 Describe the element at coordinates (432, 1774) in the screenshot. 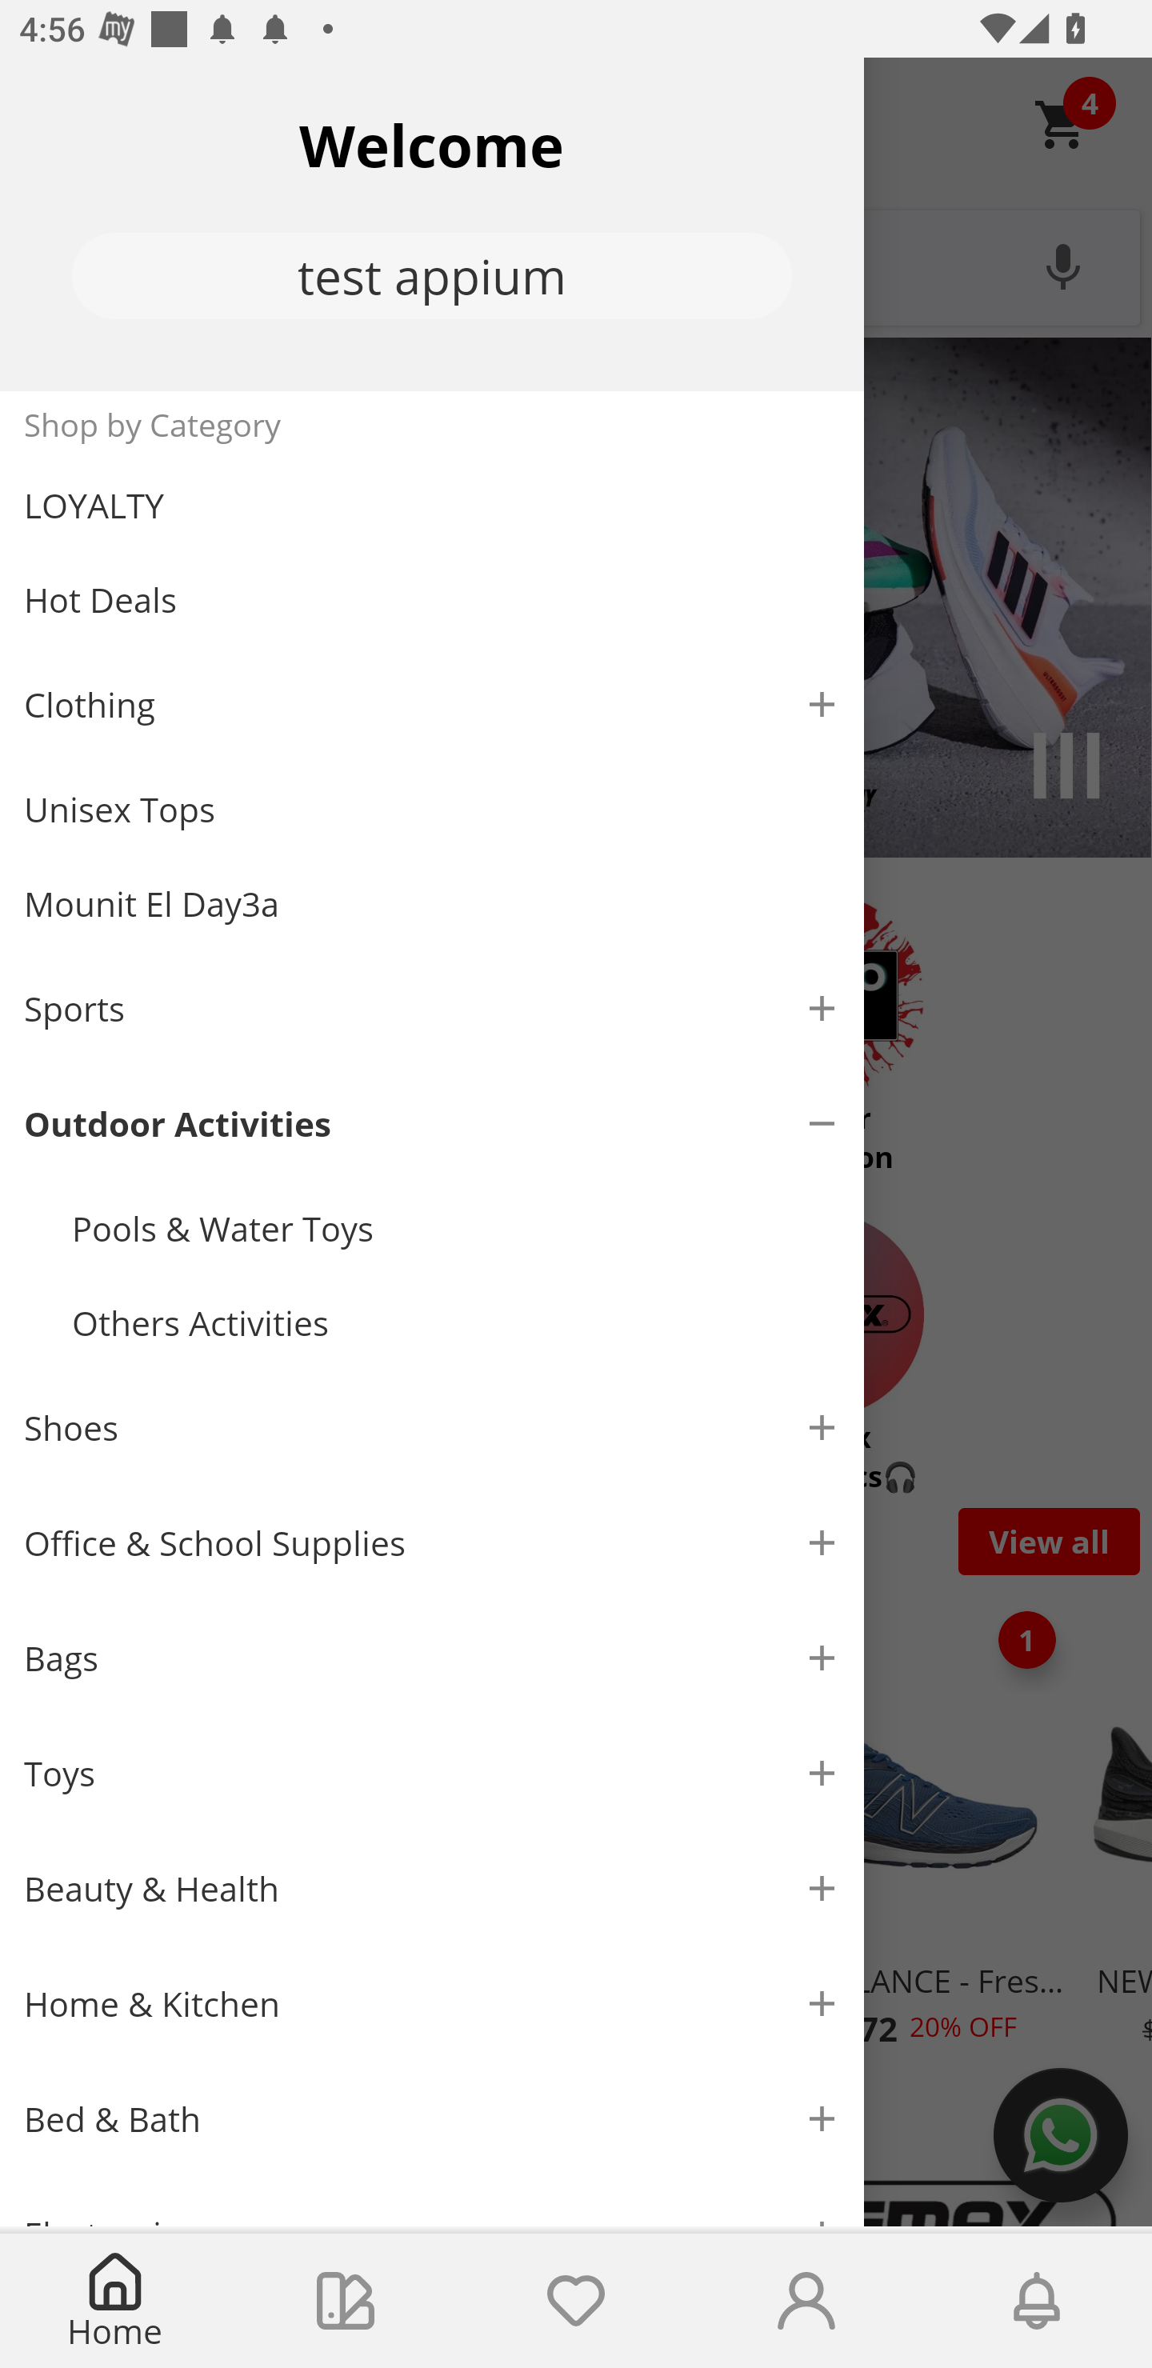

I see `Toys` at that location.